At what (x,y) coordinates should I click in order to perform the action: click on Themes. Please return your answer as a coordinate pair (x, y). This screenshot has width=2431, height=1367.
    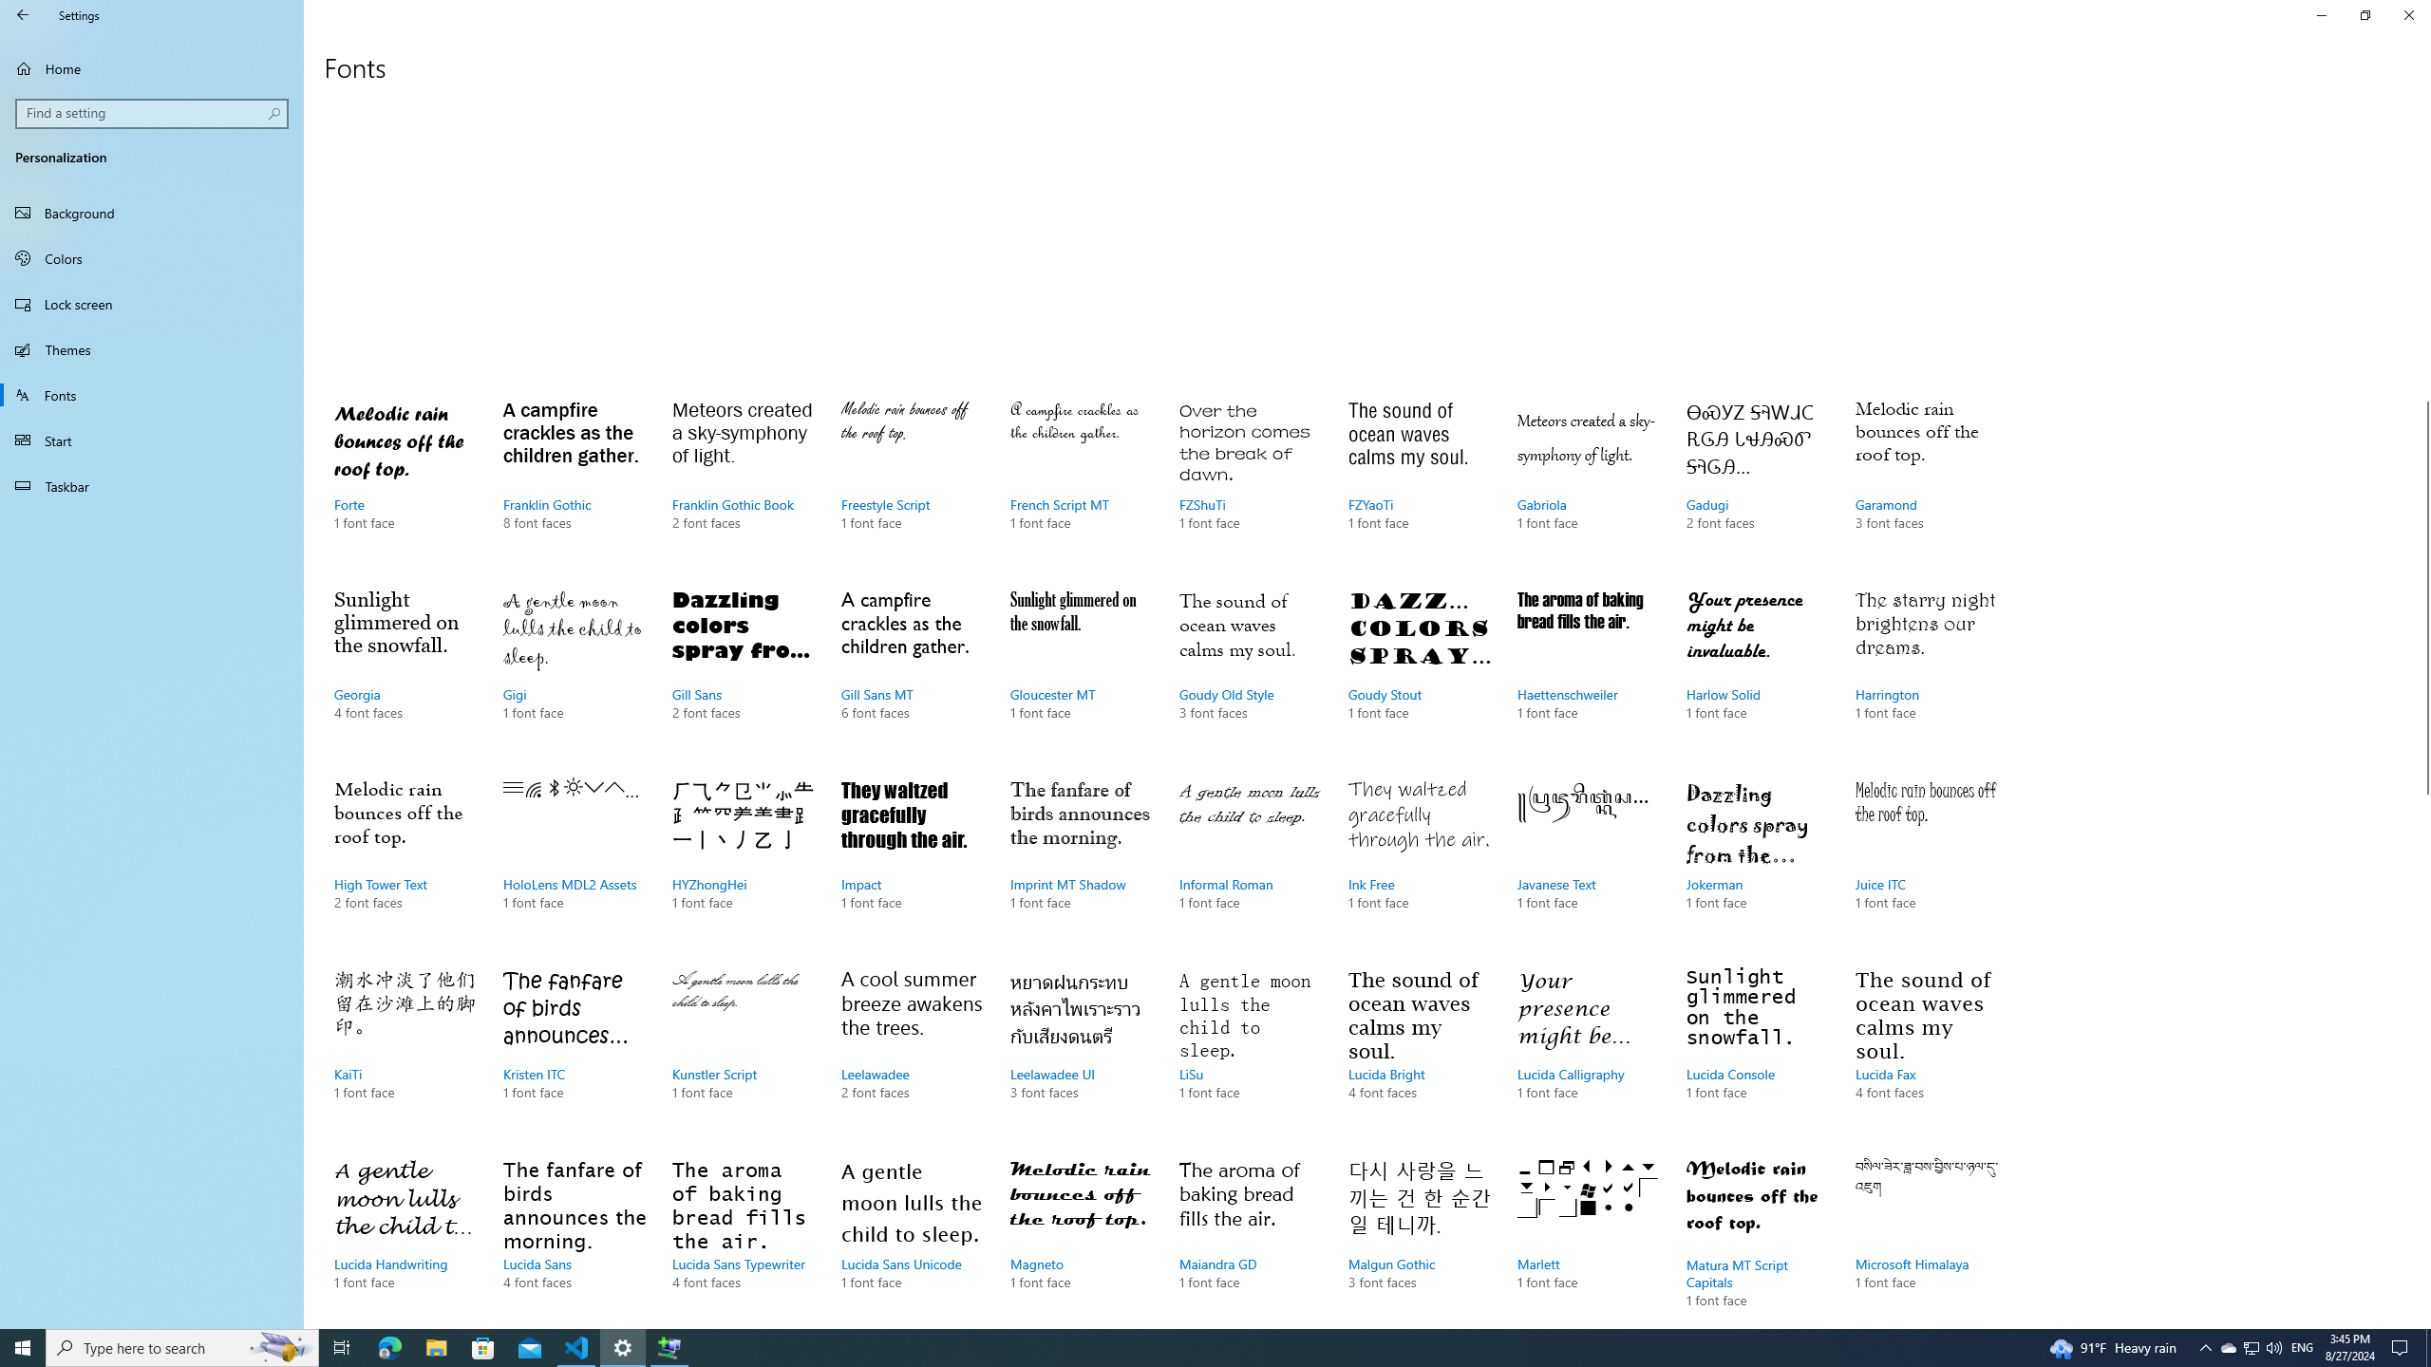
    Looking at the image, I should click on (152, 349).